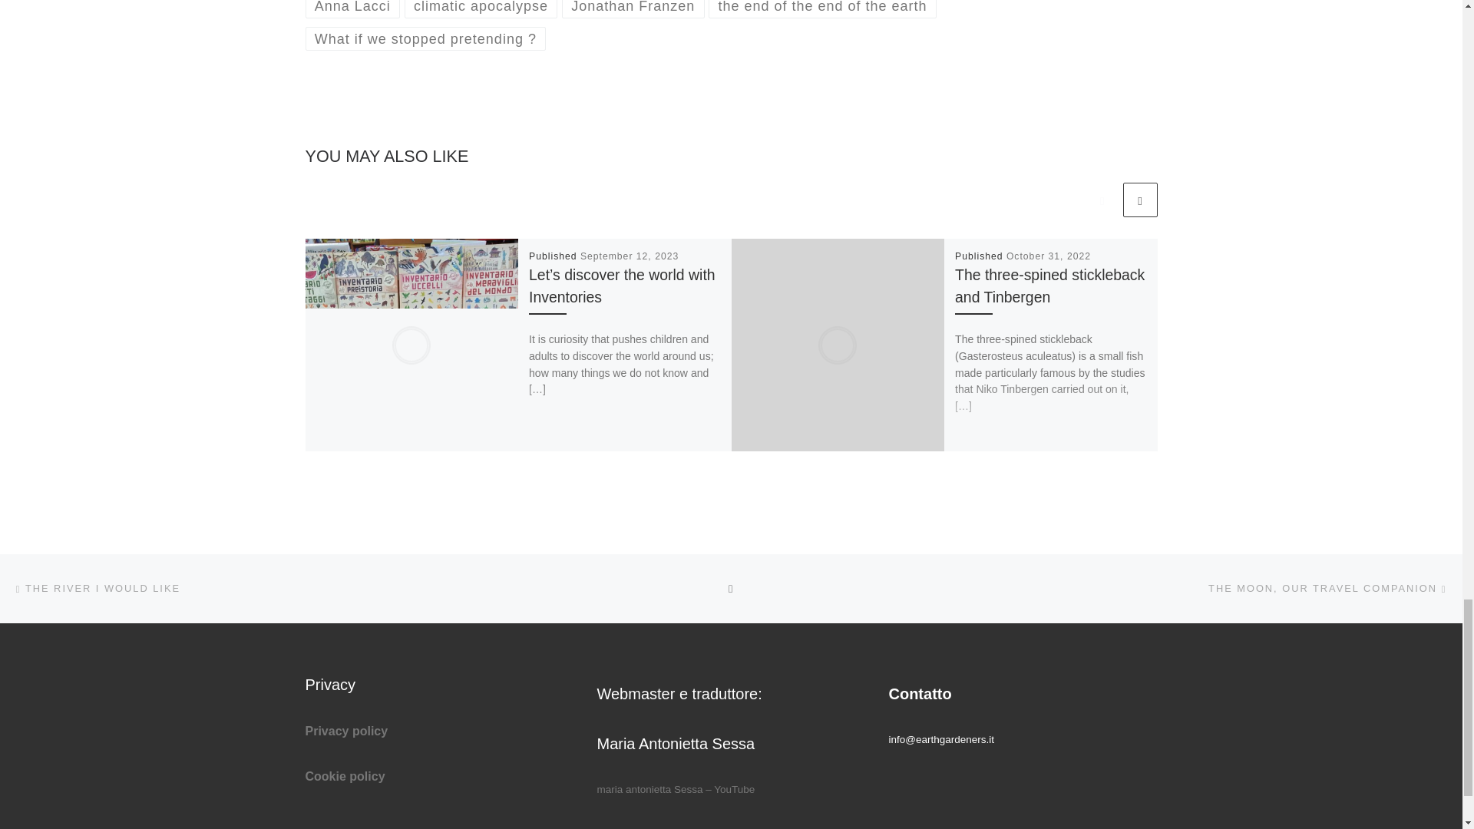  Describe the element at coordinates (1102, 200) in the screenshot. I see `Previous related articles` at that location.